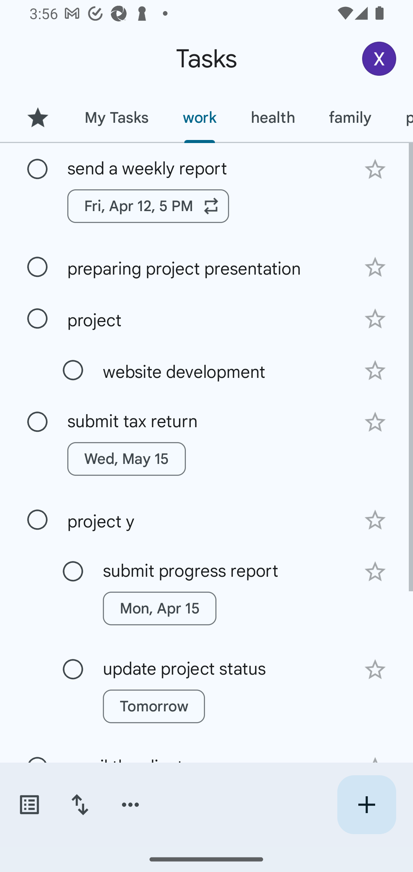  What do you see at coordinates (37, 422) in the screenshot?
I see `Mark as complete` at bounding box center [37, 422].